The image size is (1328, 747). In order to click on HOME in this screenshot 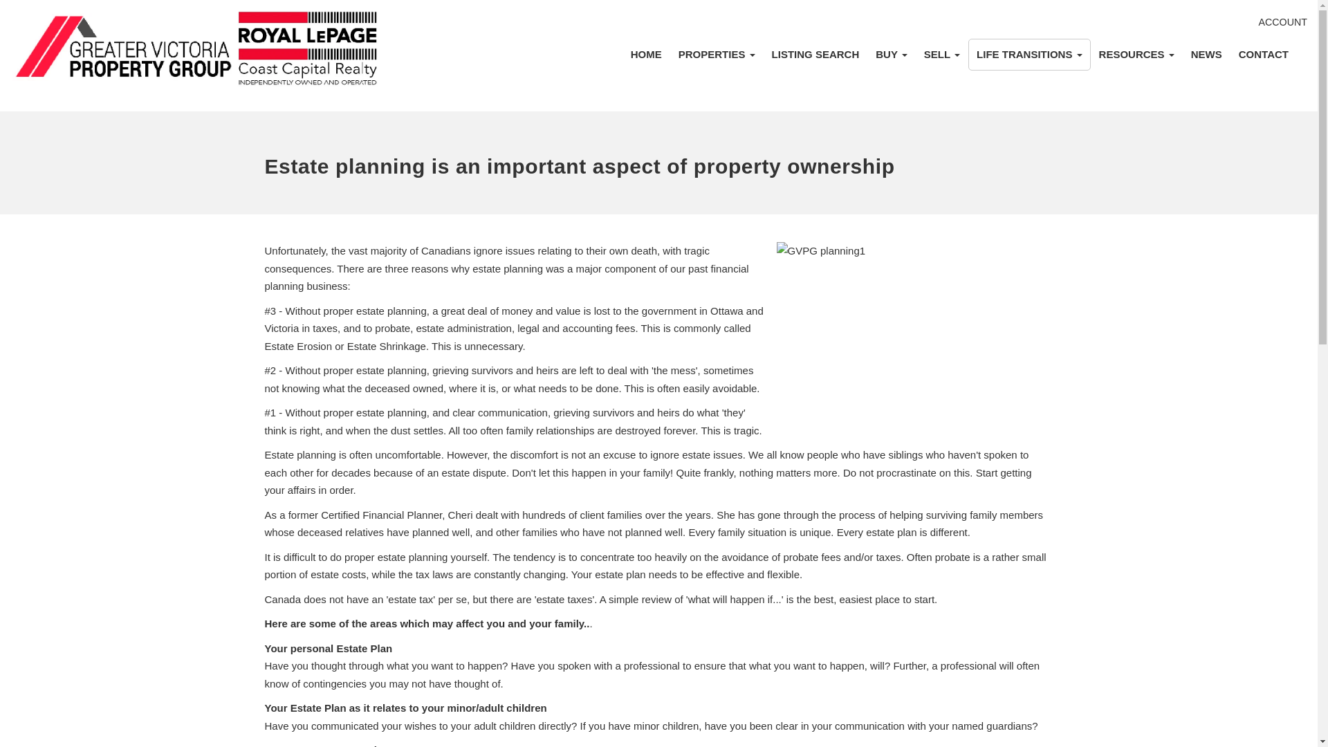, I will do `click(646, 54)`.